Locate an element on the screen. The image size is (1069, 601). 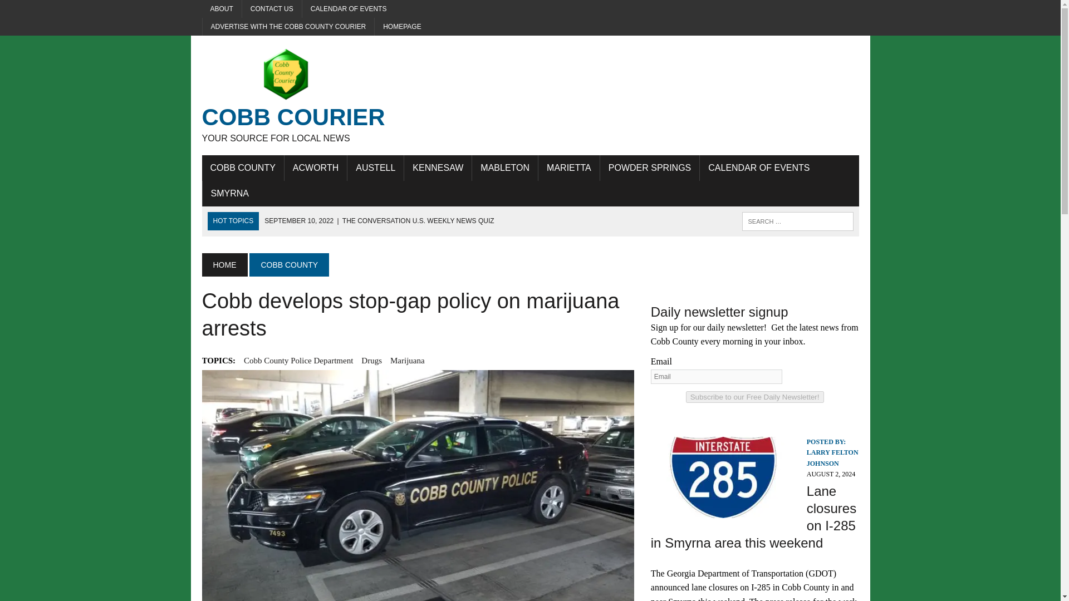
HOMEPAGE is located at coordinates (402, 27).